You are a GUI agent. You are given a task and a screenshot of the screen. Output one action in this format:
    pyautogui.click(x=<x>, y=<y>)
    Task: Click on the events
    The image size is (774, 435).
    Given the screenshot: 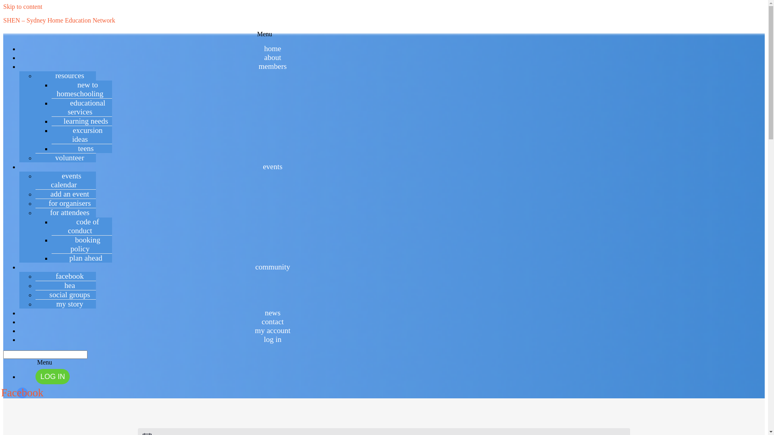 What is the action you would take?
    pyautogui.click(x=273, y=167)
    